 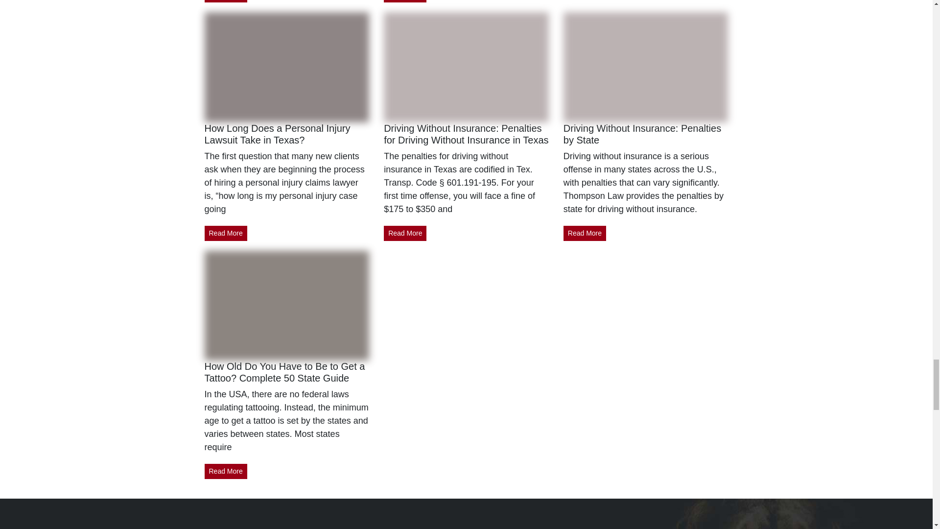 What do you see at coordinates (287, 67) in the screenshot?
I see `How Long Does a Personal Injury Lawsuit Take in Texas? 8` at bounding box center [287, 67].